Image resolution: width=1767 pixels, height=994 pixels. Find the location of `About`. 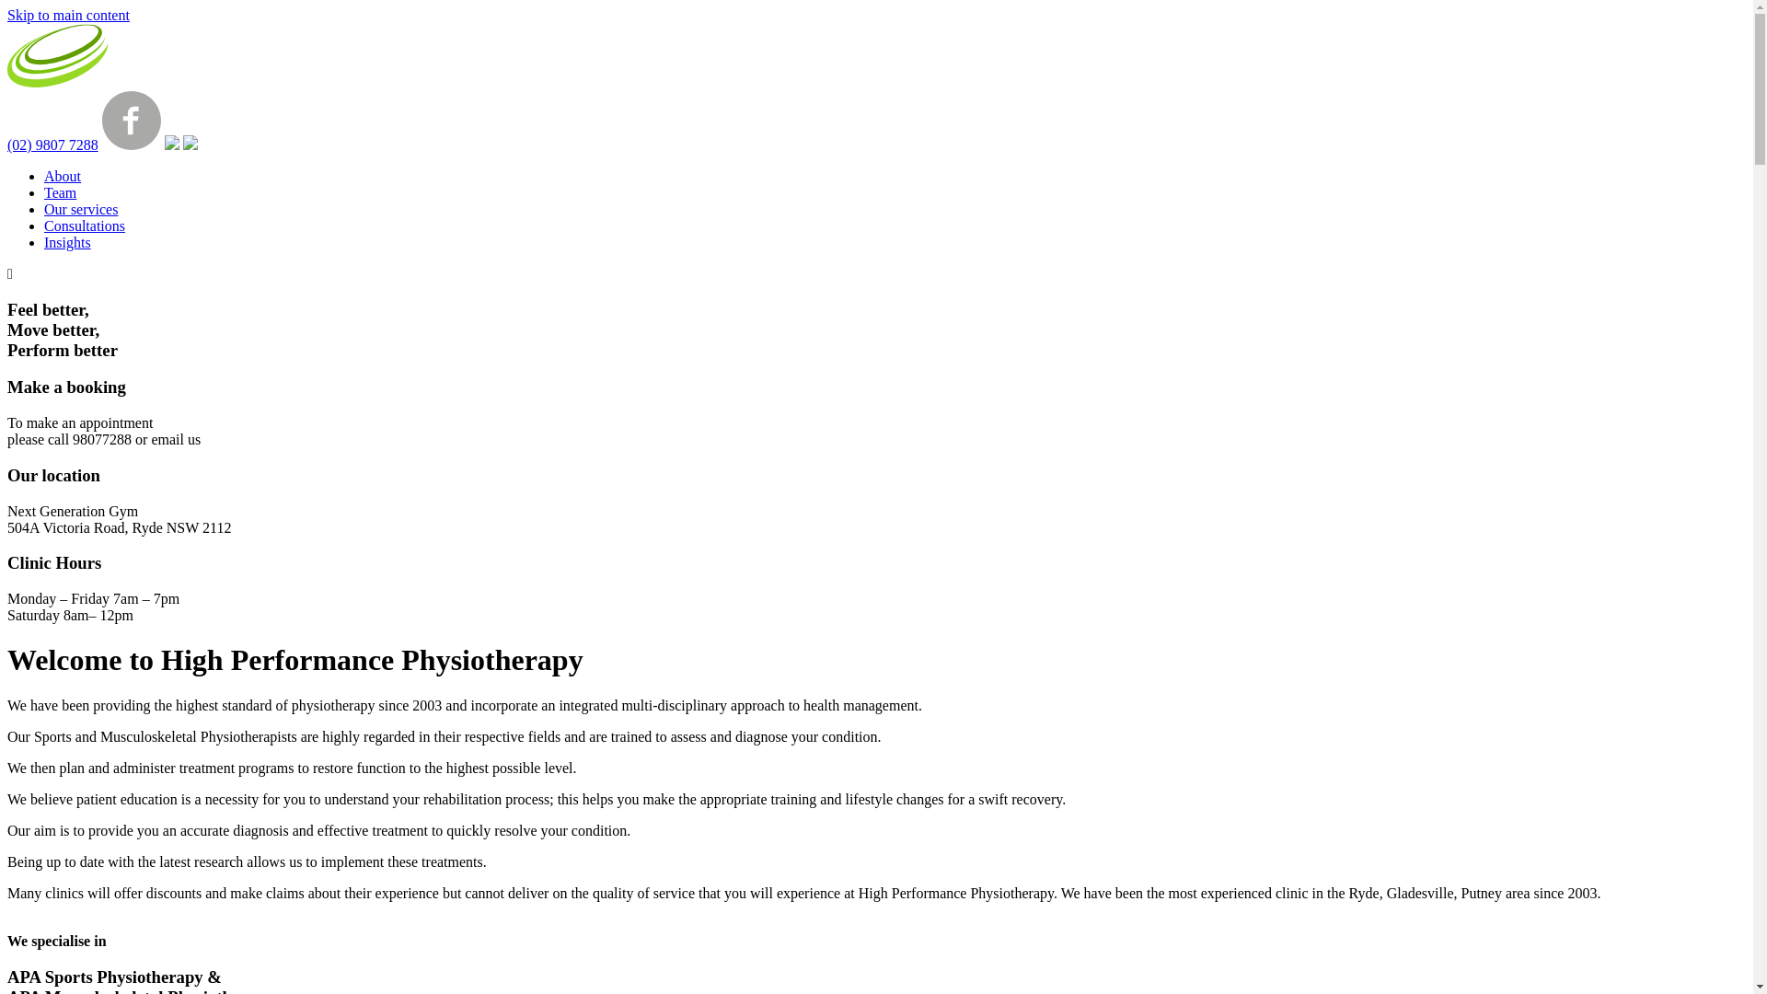

About is located at coordinates (63, 177).